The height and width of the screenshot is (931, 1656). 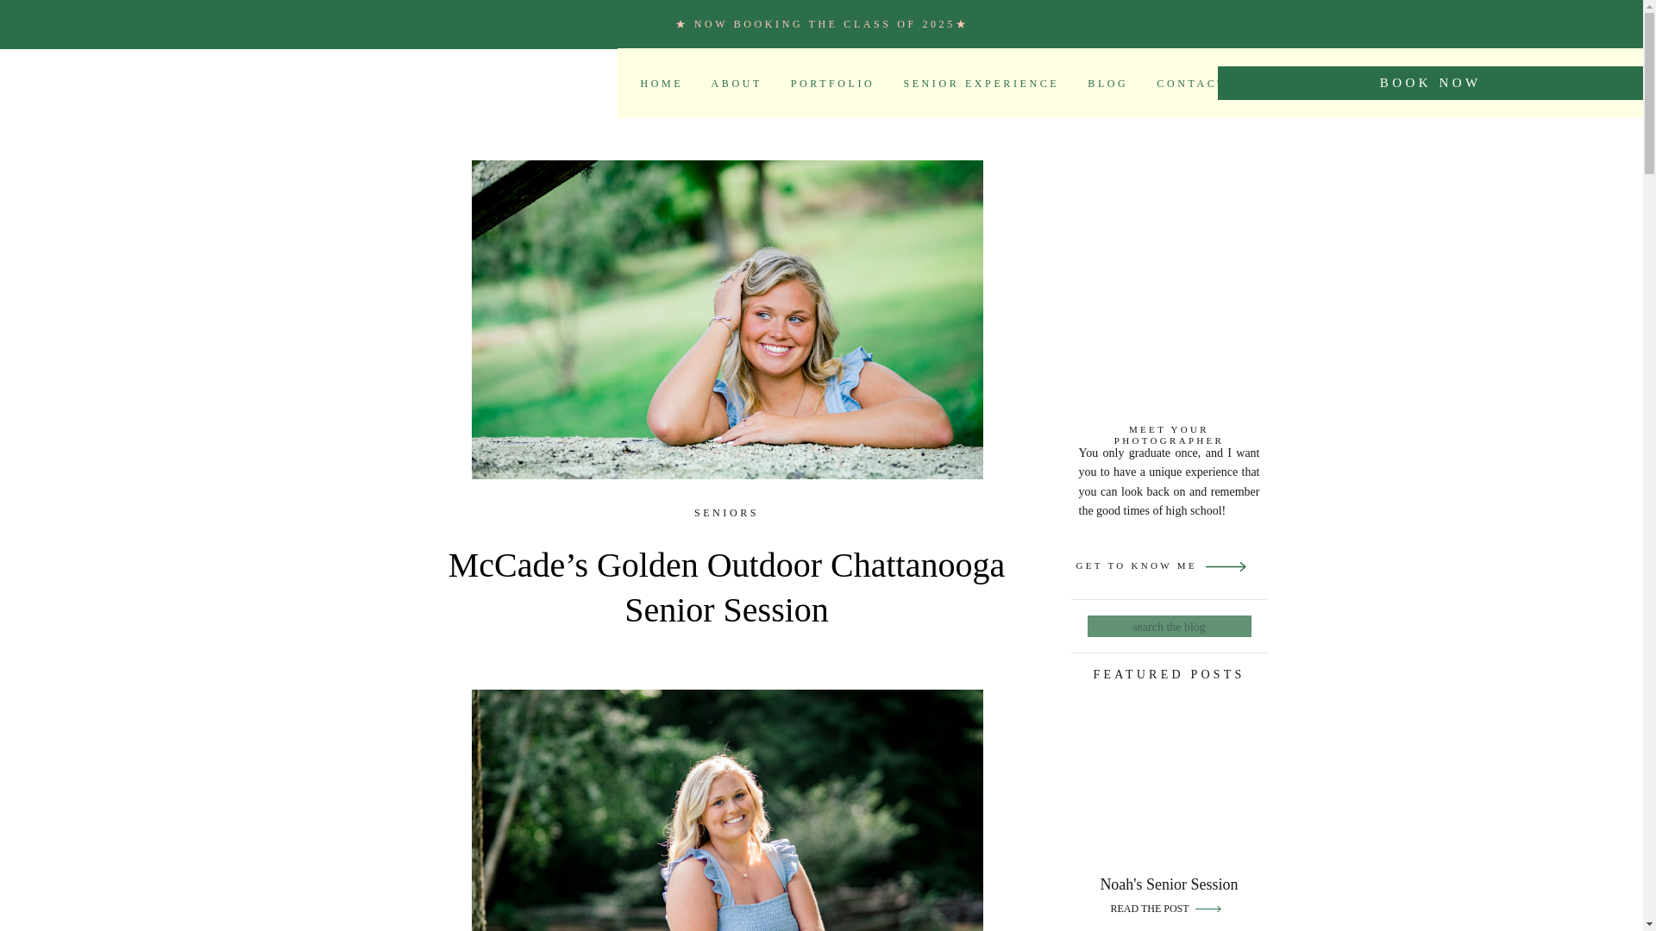 I want to click on READ THE POST, so click(x=1151, y=909).